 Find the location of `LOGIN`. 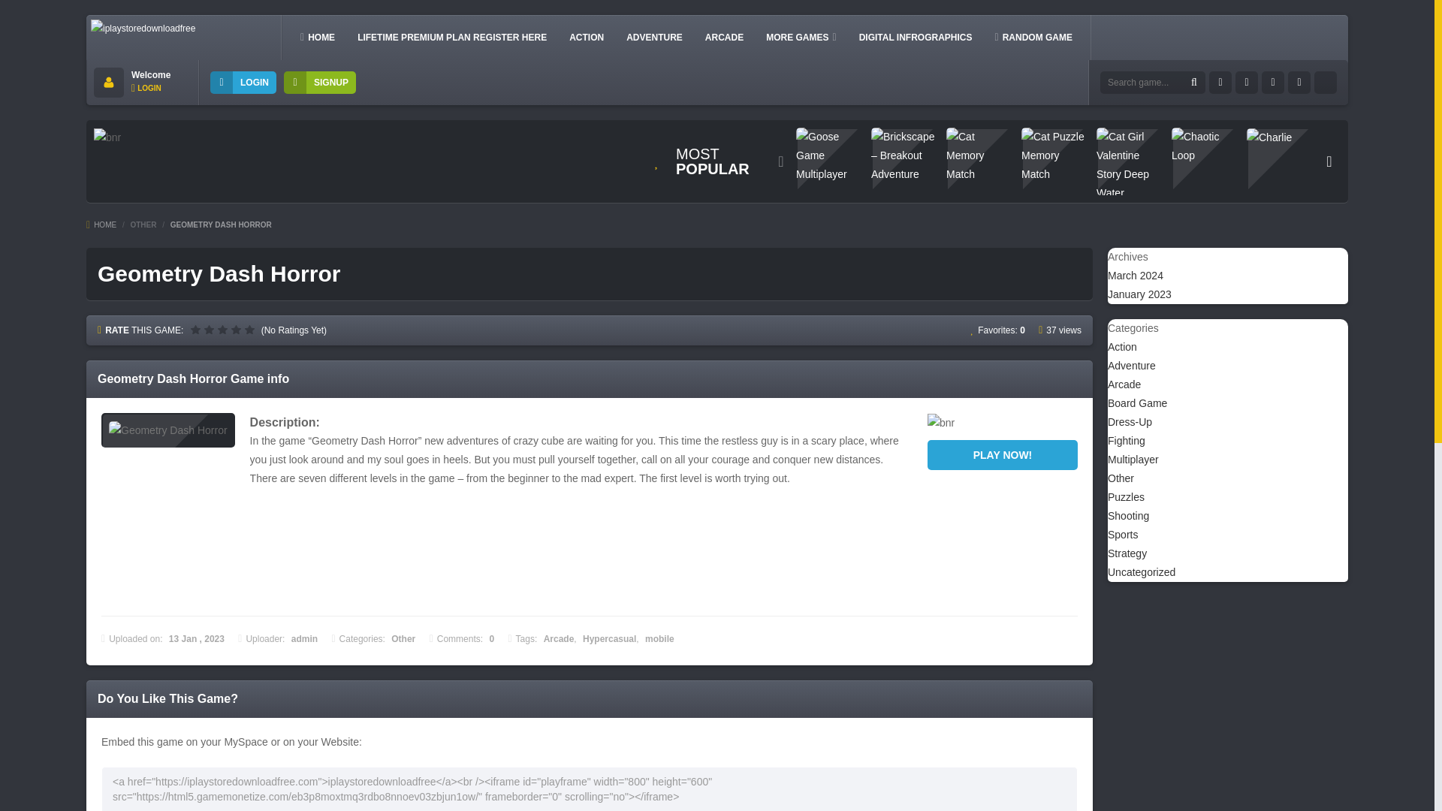

LOGIN is located at coordinates (243, 83).